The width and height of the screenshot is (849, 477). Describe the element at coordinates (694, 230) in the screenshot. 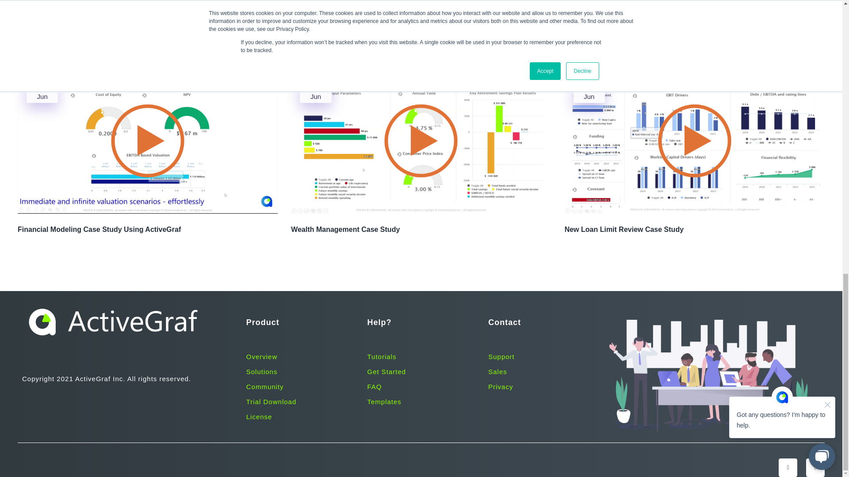

I see `New Loan Limit Review Case Study` at that location.